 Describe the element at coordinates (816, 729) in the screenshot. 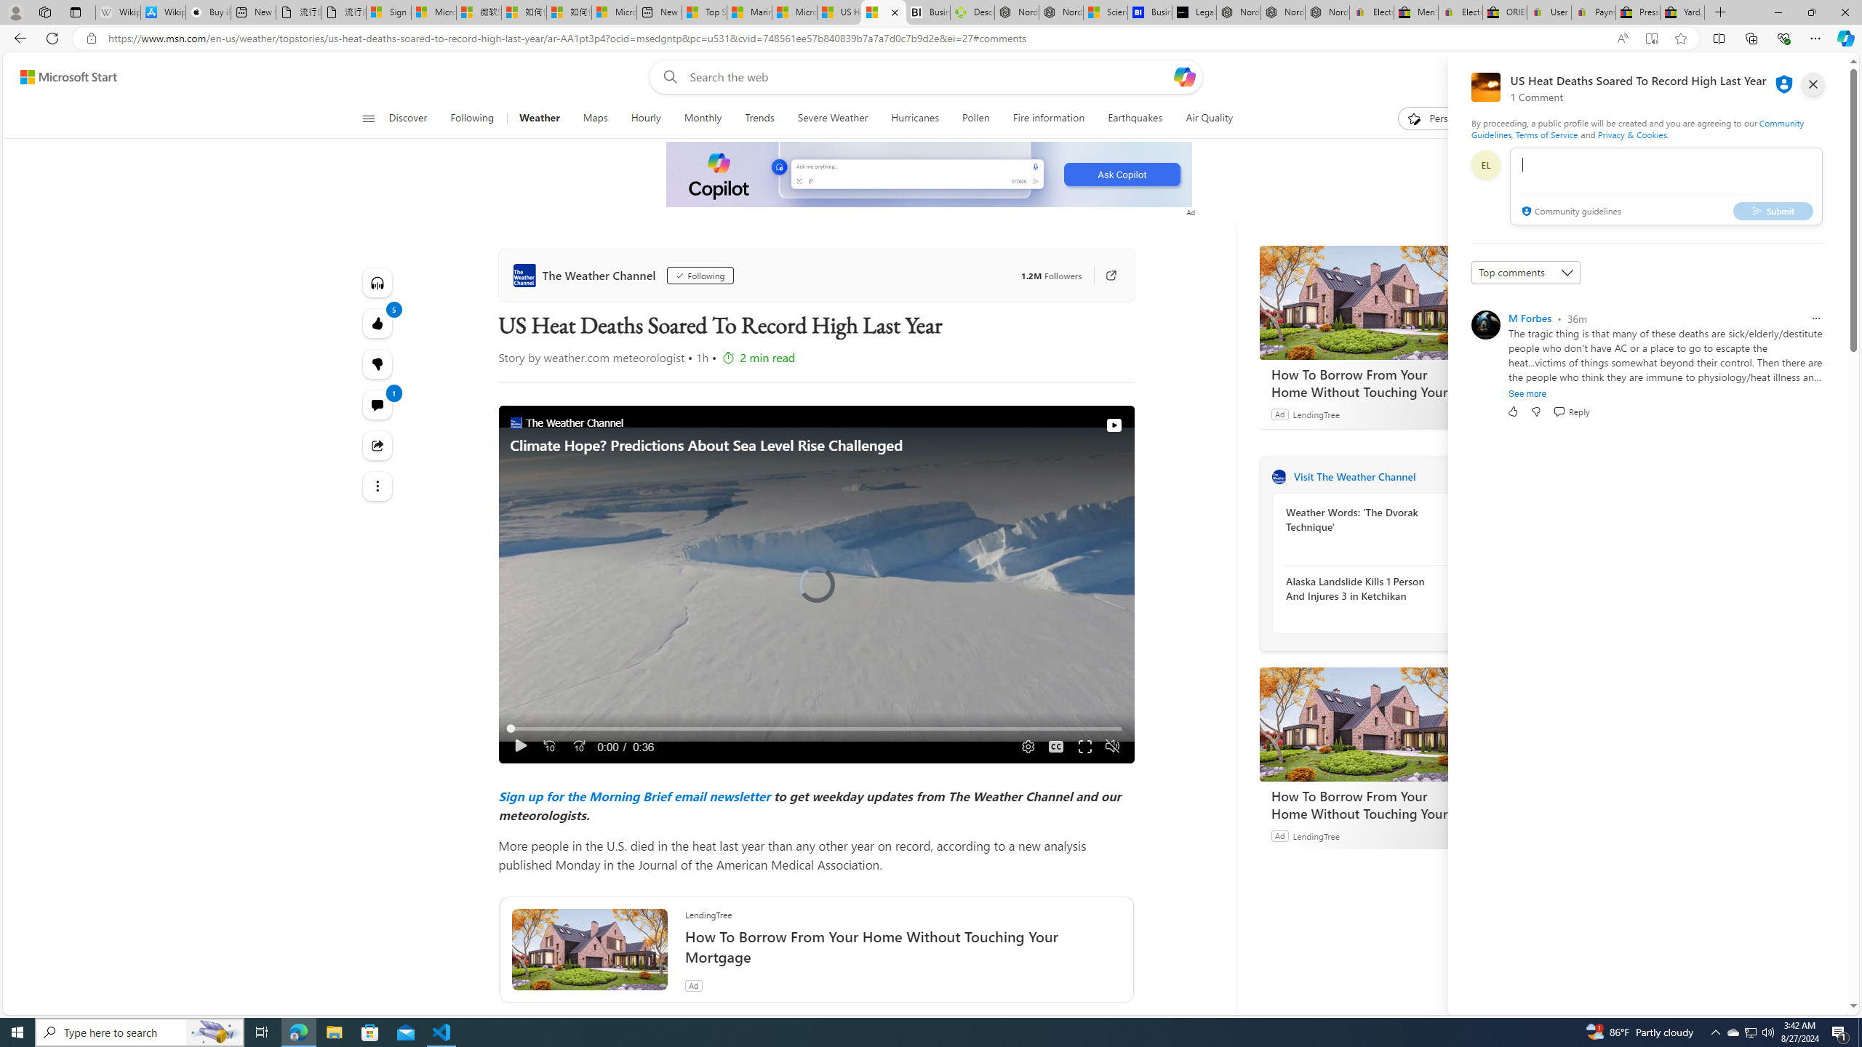

I see `Progress Bar` at that location.